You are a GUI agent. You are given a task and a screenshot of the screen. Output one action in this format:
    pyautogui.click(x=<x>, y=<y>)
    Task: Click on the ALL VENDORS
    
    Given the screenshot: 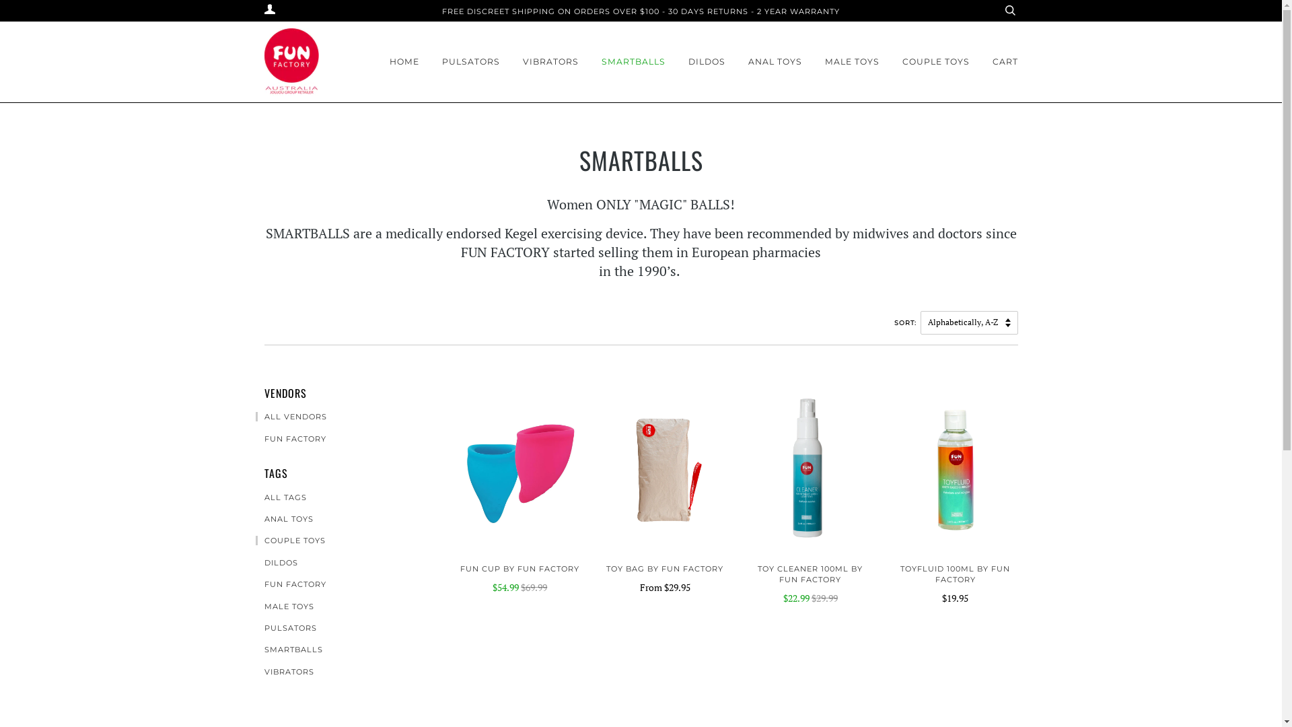 What is the action you would take?
    pyautogui.click(x=291, y=417)
    